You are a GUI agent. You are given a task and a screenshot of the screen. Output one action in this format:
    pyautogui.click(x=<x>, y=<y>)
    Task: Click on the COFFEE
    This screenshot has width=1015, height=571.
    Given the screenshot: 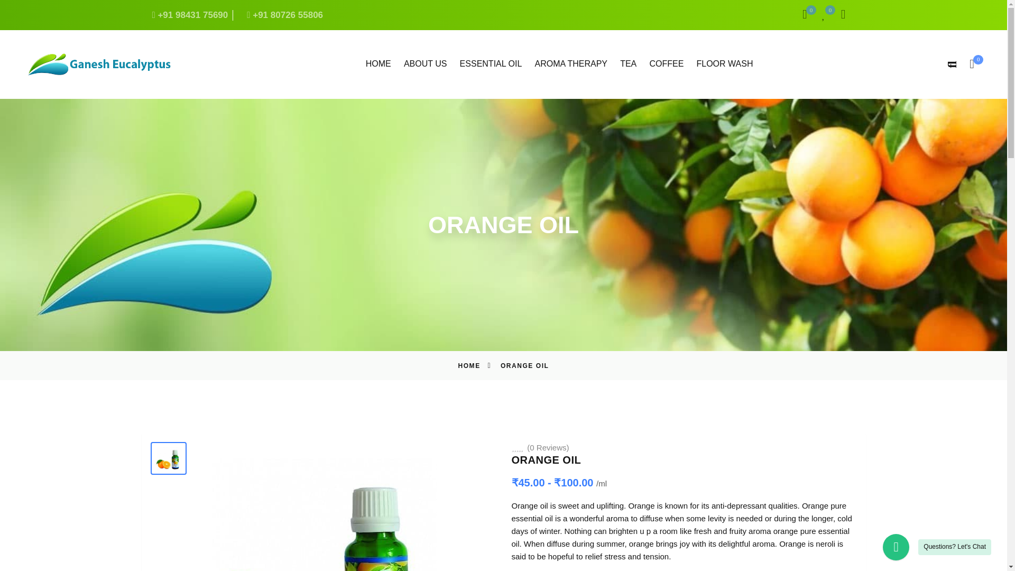 What is the action you would take?
    pyautogui.click(x=491, y=66)
    